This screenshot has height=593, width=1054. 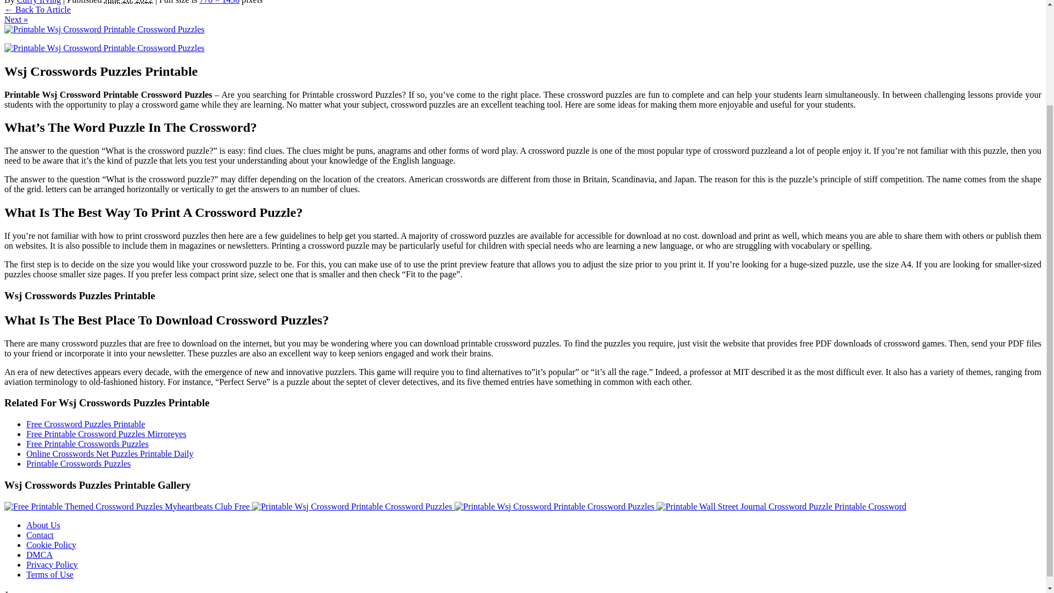 I want to click on Contact, so click(x=40, y=535).